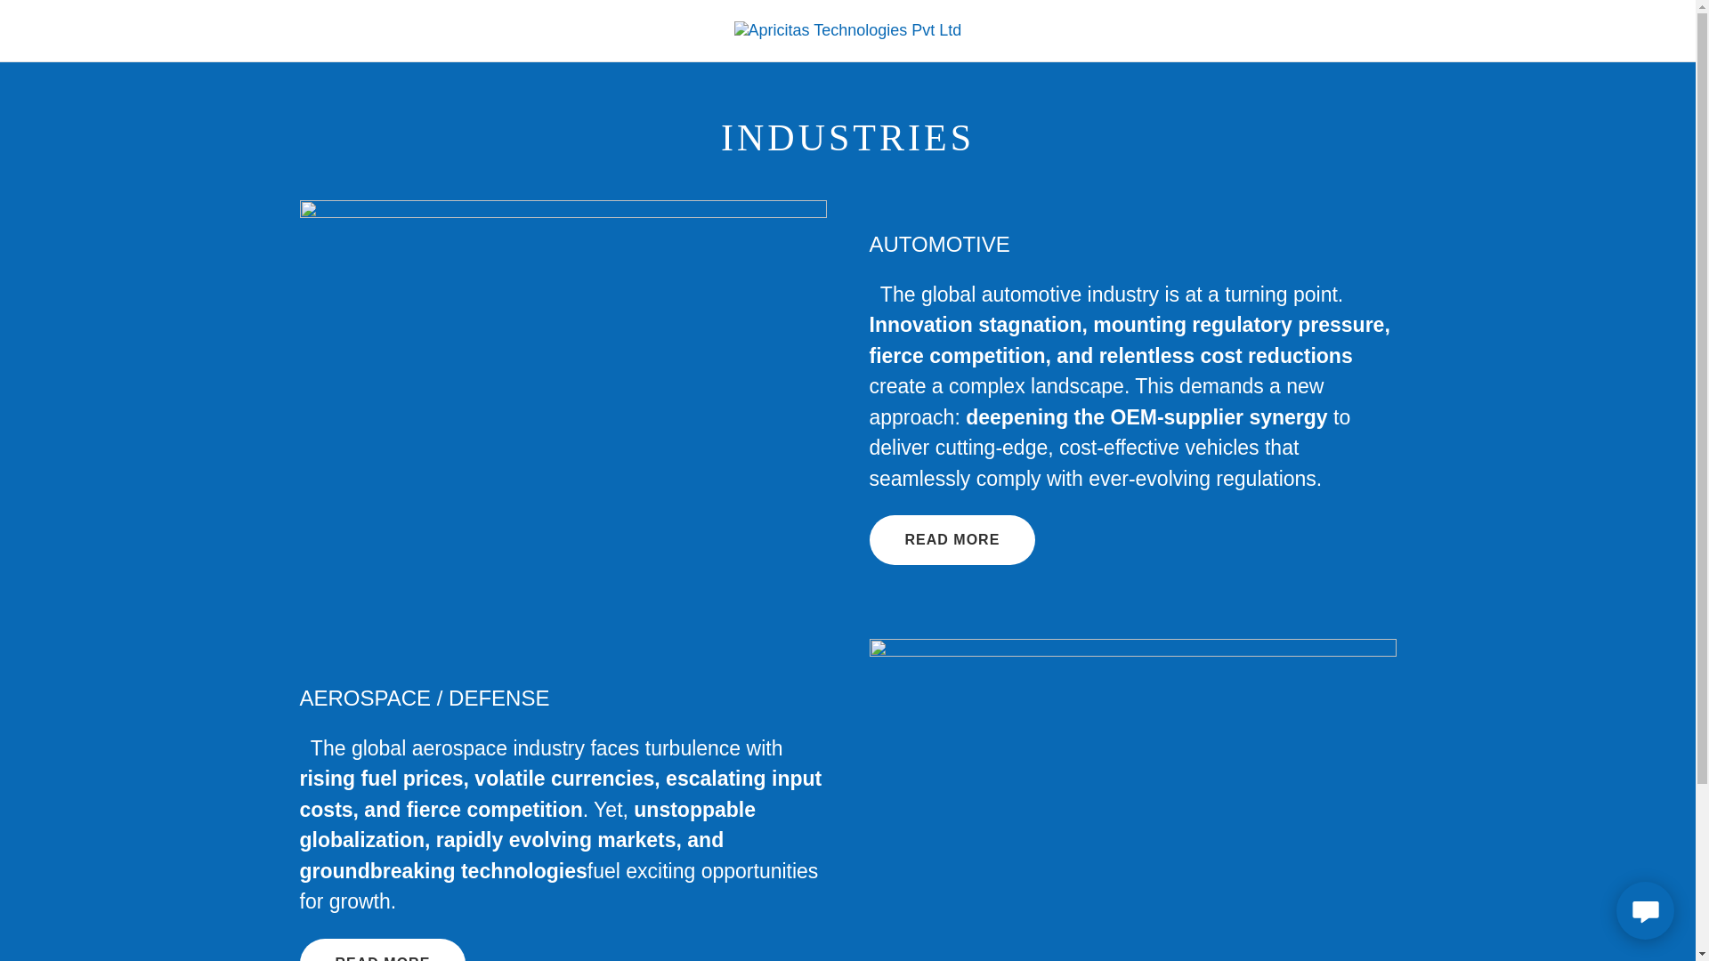  I want to click on READ MORE, so click(382, 950).